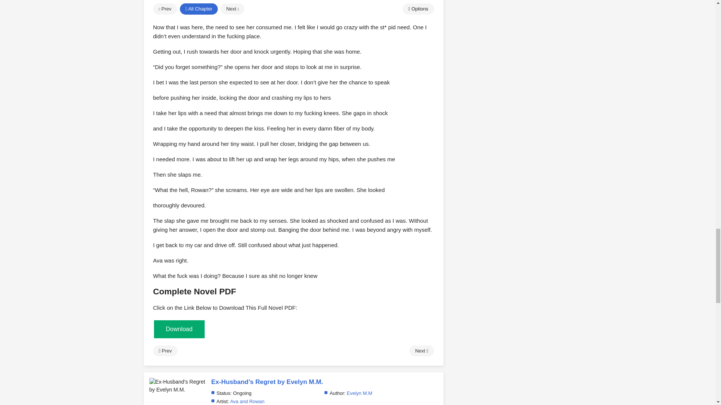  What do you see at coordinates (247, 401) in the screenshot?
I see `Ava and Rowan` at bounding box center [247, 401].